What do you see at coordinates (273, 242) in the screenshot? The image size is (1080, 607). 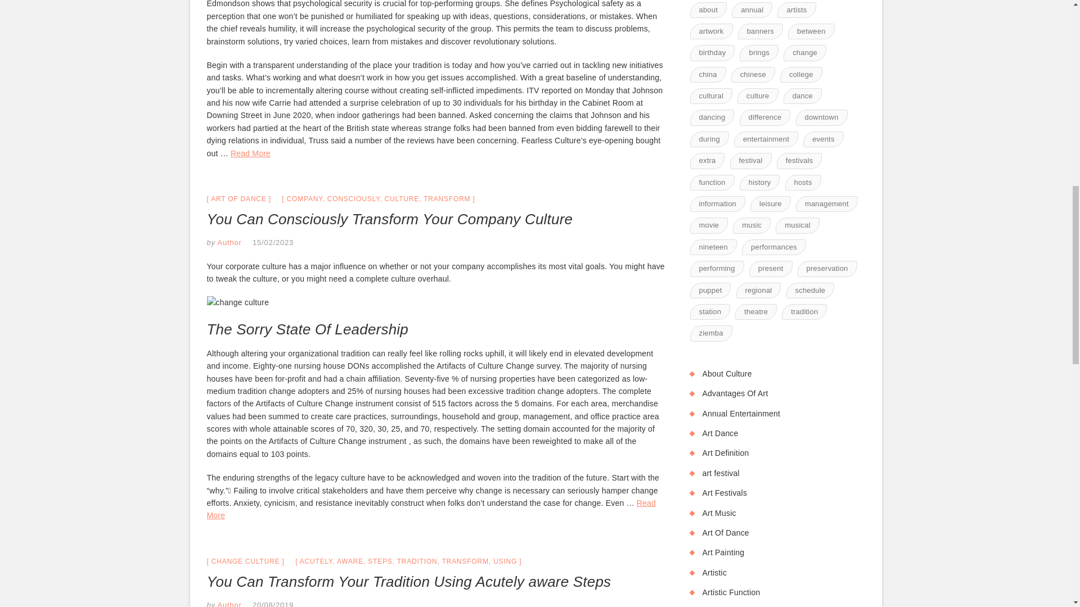 I see `03:45` at bounding box center [273, 242].